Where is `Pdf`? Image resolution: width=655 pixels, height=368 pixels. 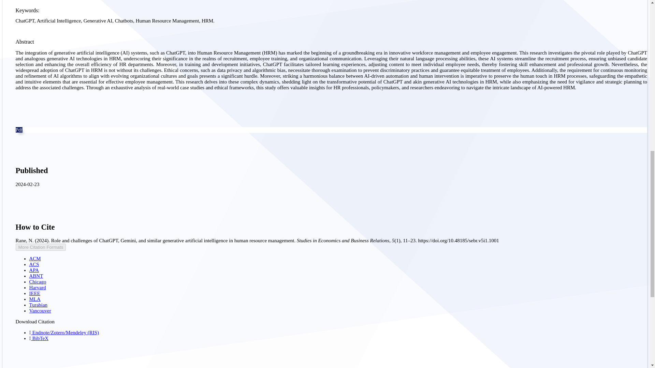 Pdf is located at coordinates (19, 129).